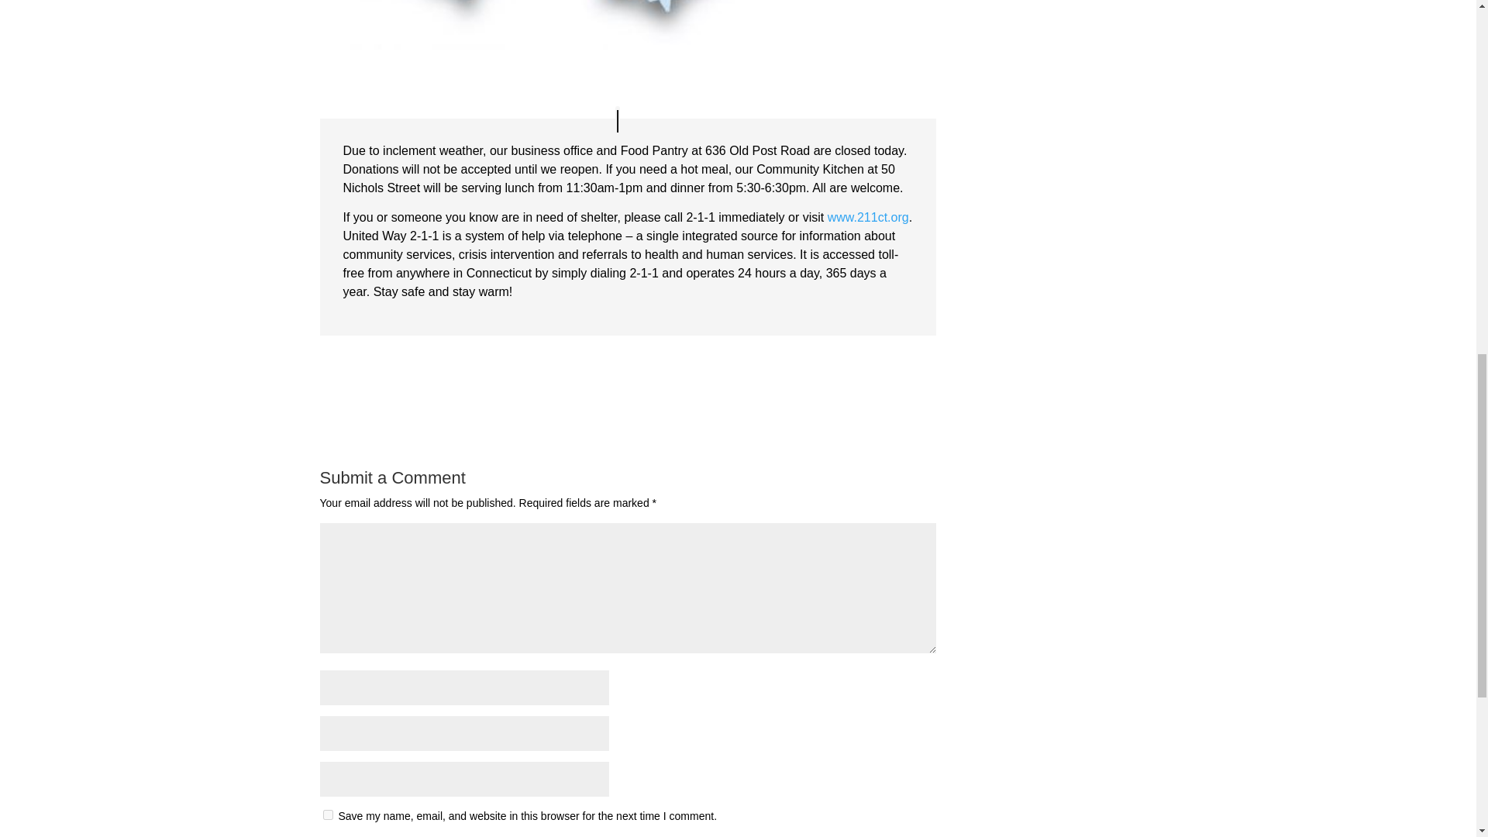 This screenshot has height=837, width=1488. What do you see at coordinates (327, 815) in the screenshot?
I see `yes` at bounding box center [327, 815].